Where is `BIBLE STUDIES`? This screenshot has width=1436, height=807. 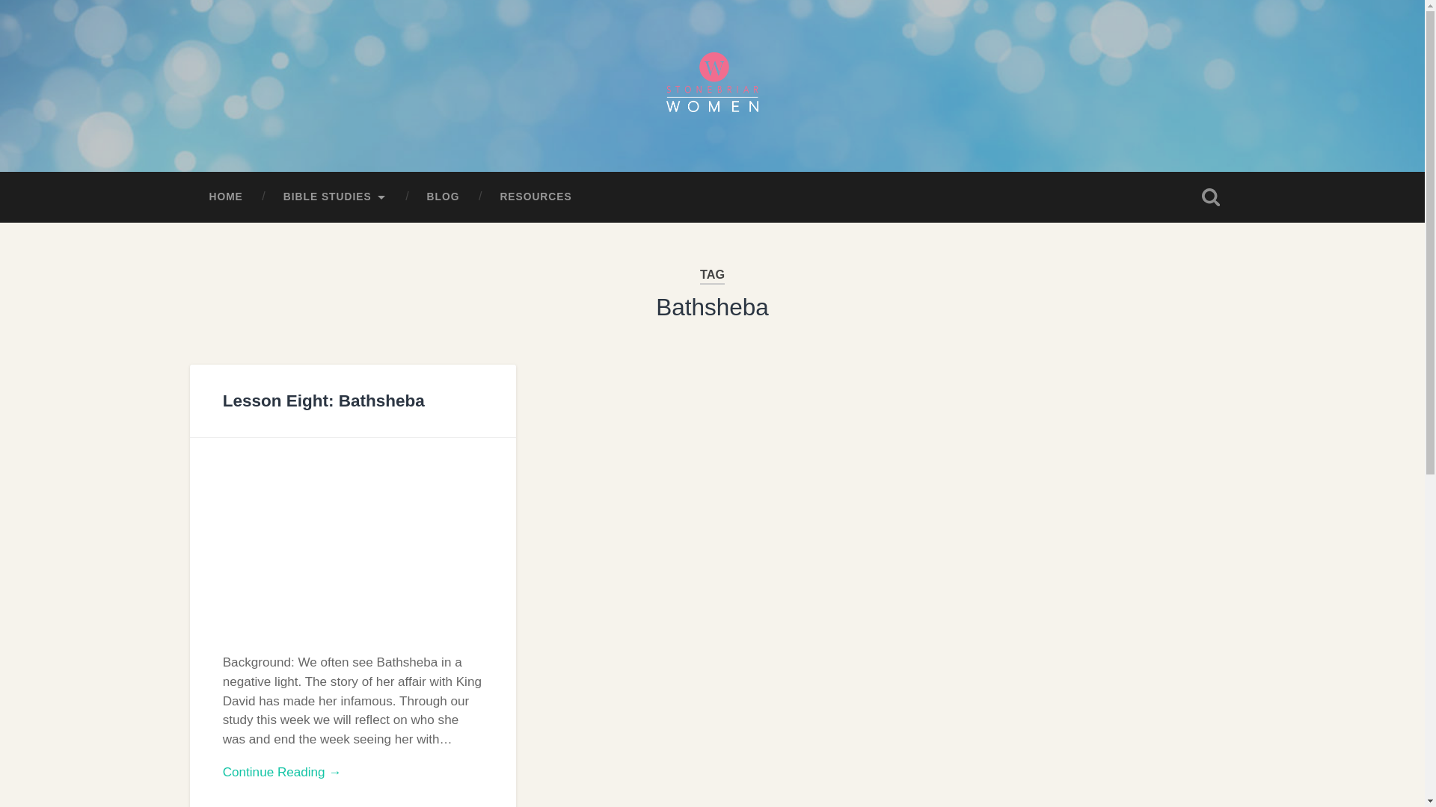
BIBLE STUDIES is located at coordinates (334, 197).